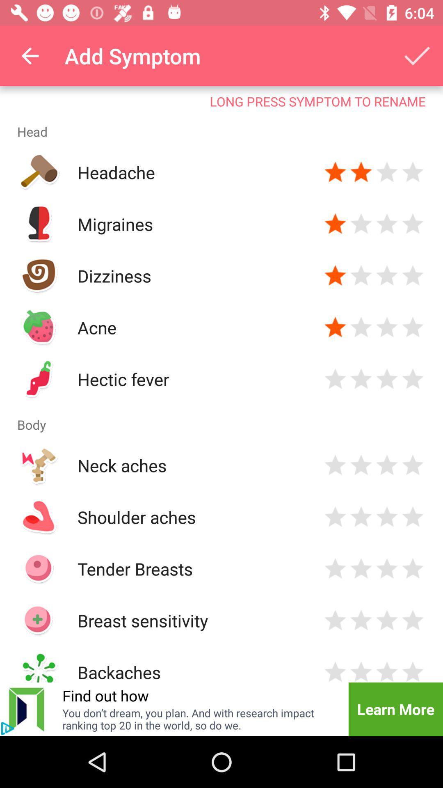  Describe the element at coordinates (387, 671) in the screenshot. I see `give a star rating` at that location.